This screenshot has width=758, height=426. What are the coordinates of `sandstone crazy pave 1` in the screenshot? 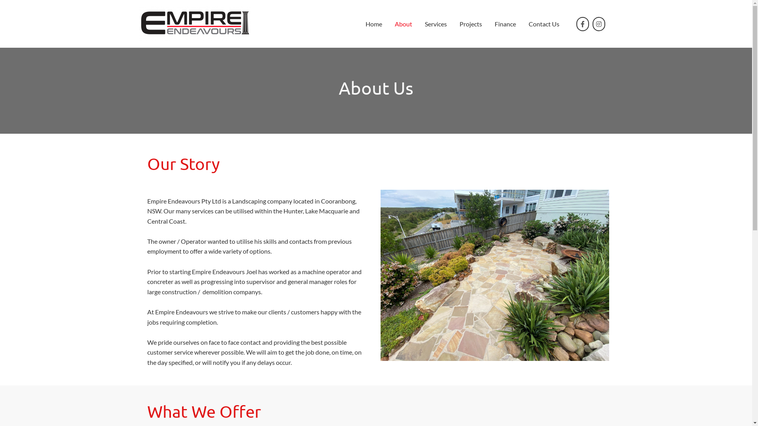 It's located at (495, 275).